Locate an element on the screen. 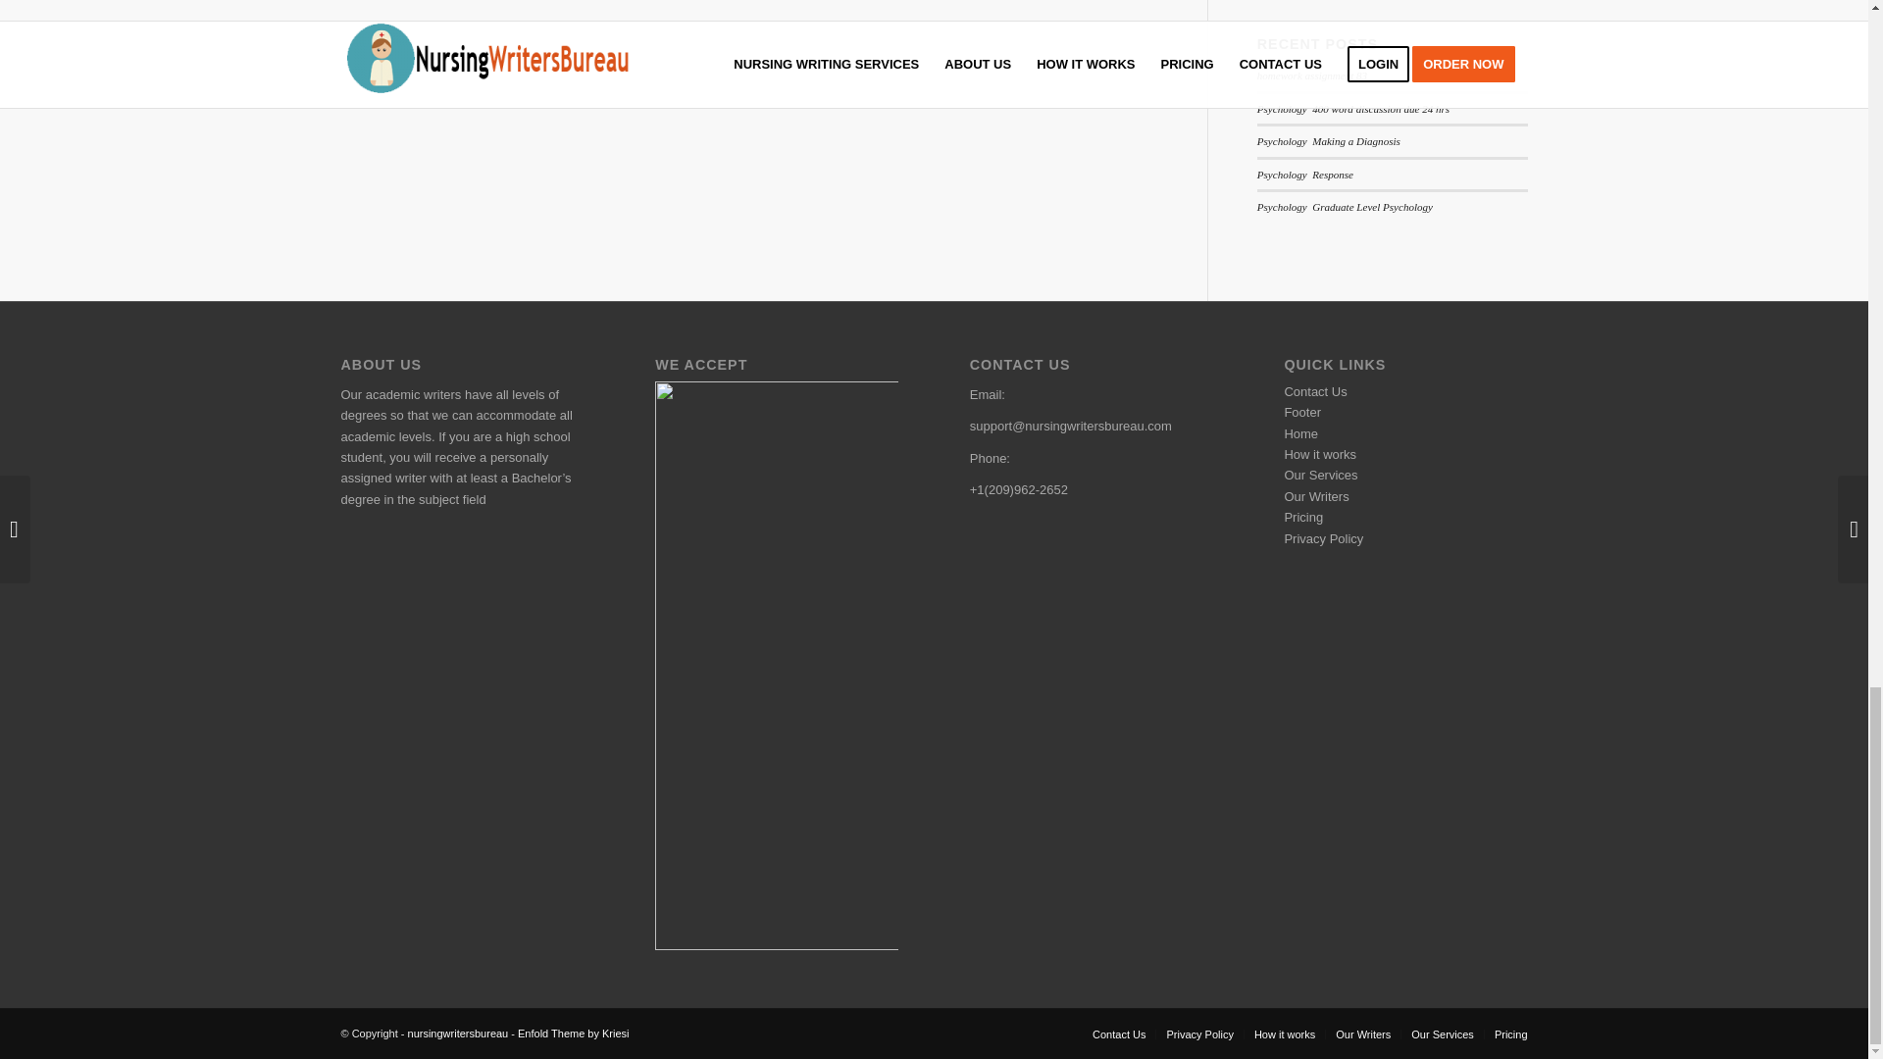 This screenshot has height=1059, width=1883. homework assignment 83 is located at coordinates (1312, 76).